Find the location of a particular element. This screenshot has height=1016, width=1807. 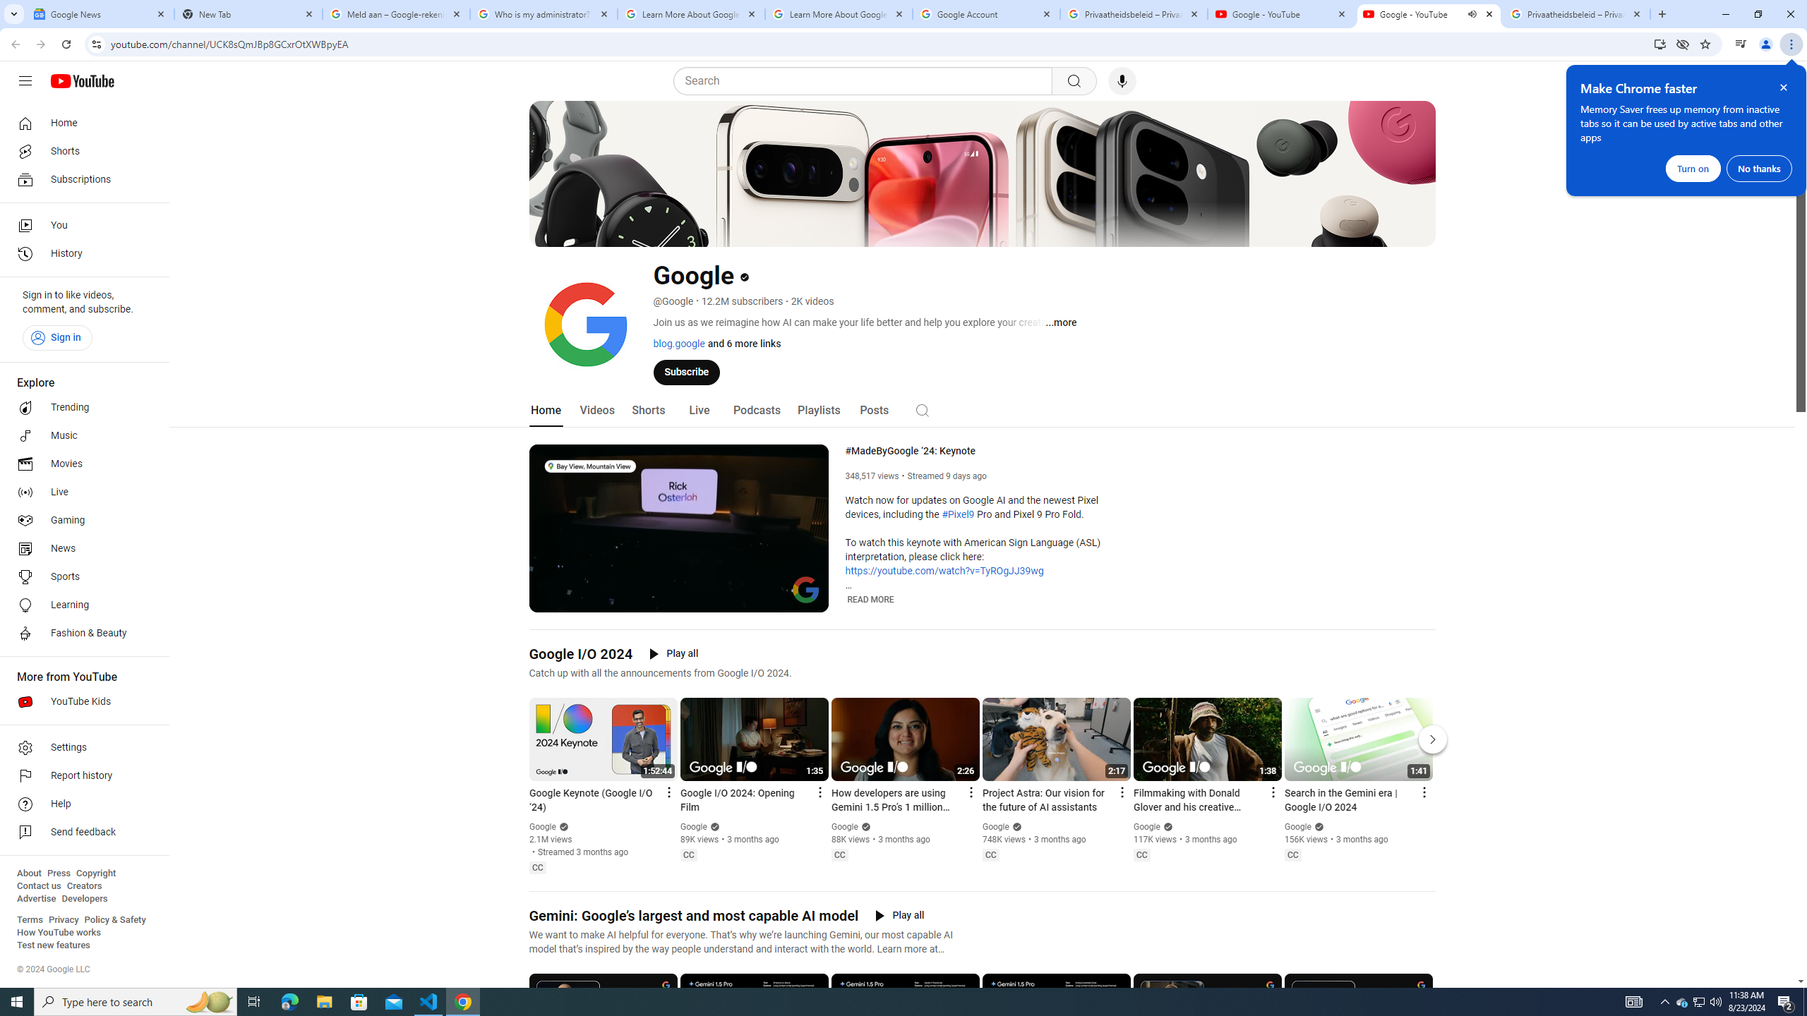

Creators is located at coordinates (85, 886).